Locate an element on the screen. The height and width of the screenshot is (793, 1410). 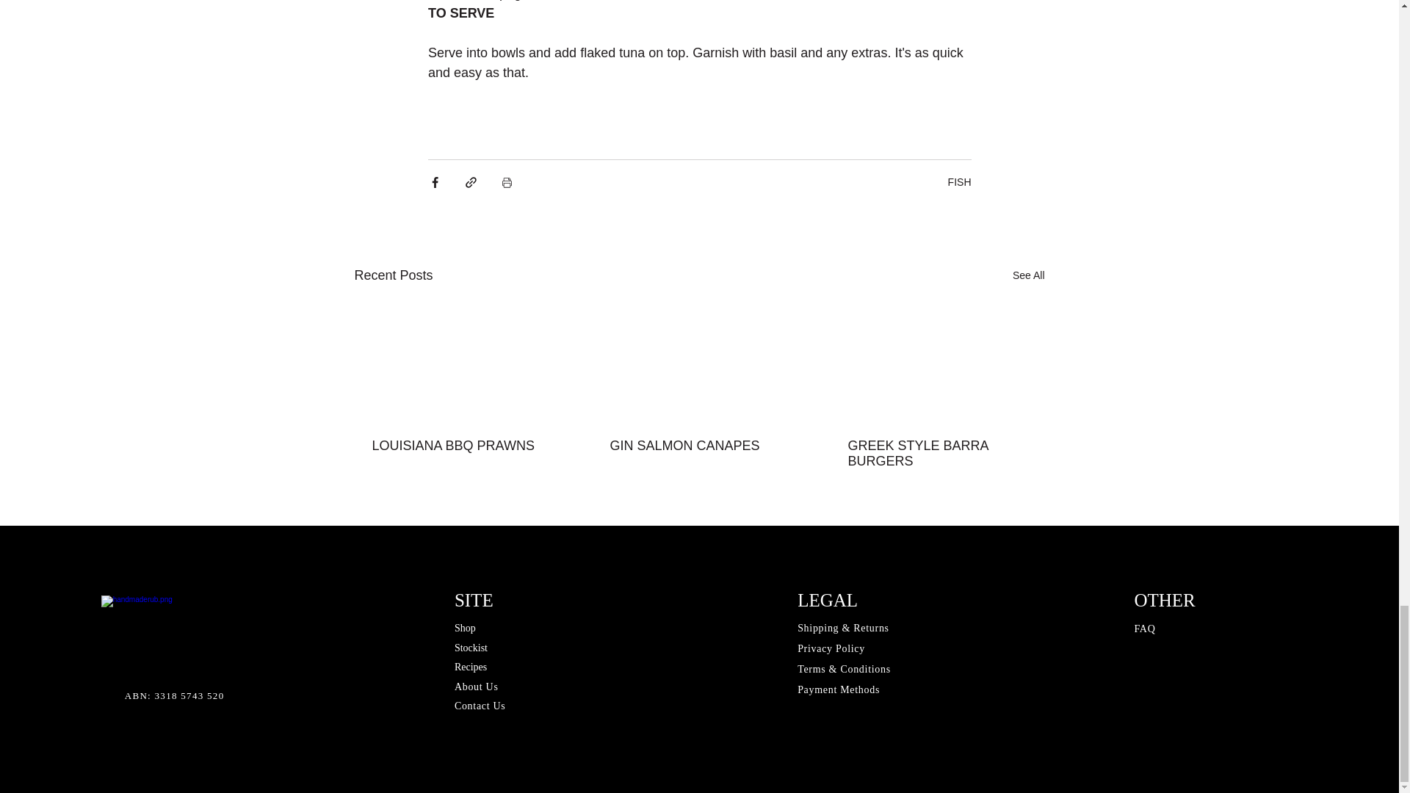
Recipes is located at coordinates (470, 667).